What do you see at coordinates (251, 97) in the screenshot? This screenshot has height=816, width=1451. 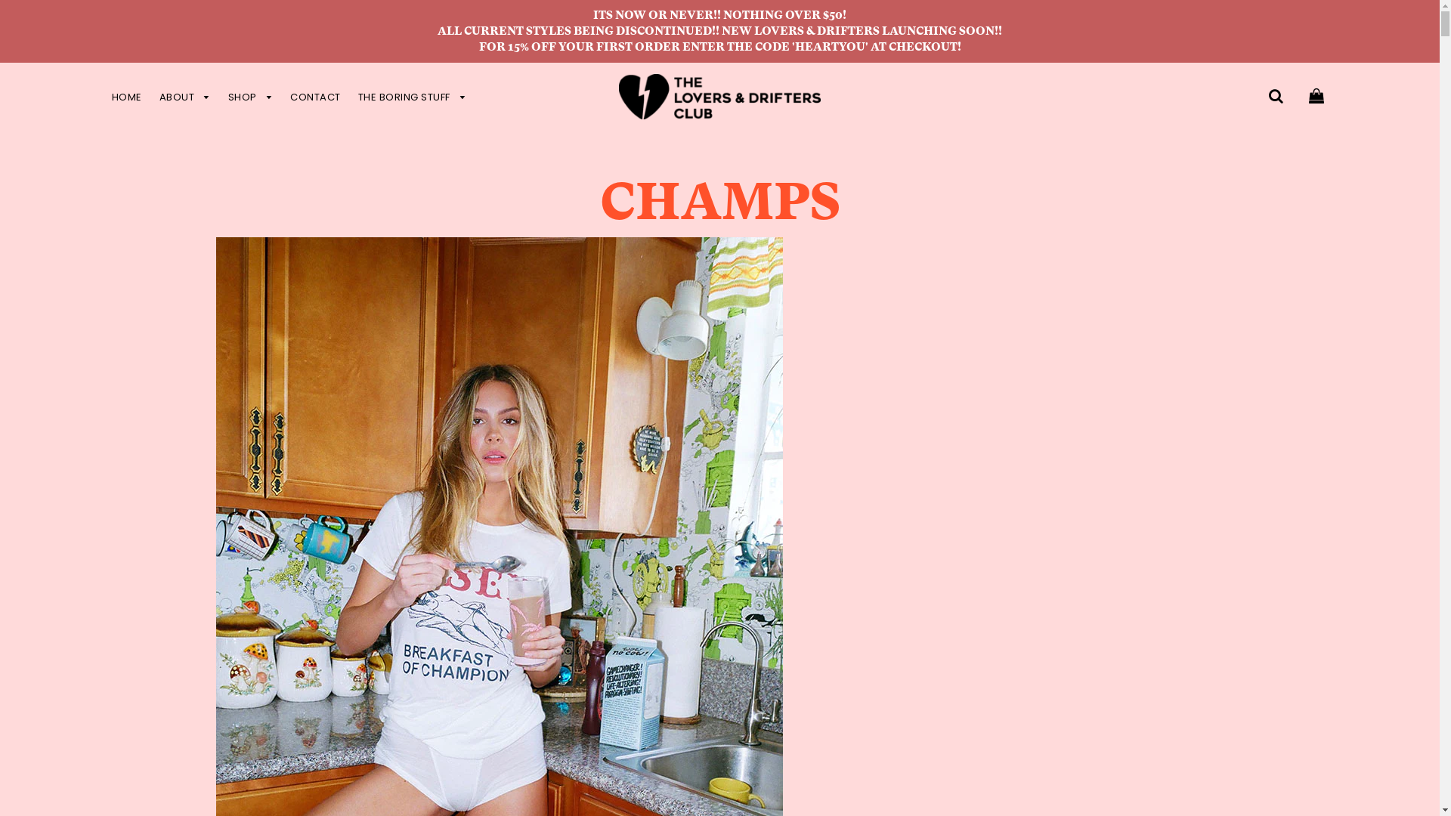 I see `SHOP` at bounding box center [251, 97].